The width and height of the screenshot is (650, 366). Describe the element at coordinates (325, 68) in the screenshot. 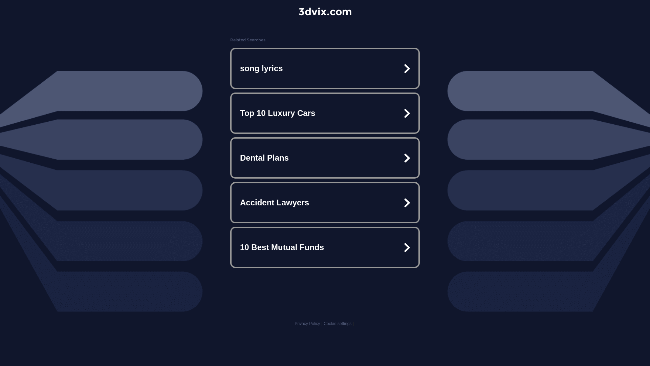

I see `song lyrics` at that location.